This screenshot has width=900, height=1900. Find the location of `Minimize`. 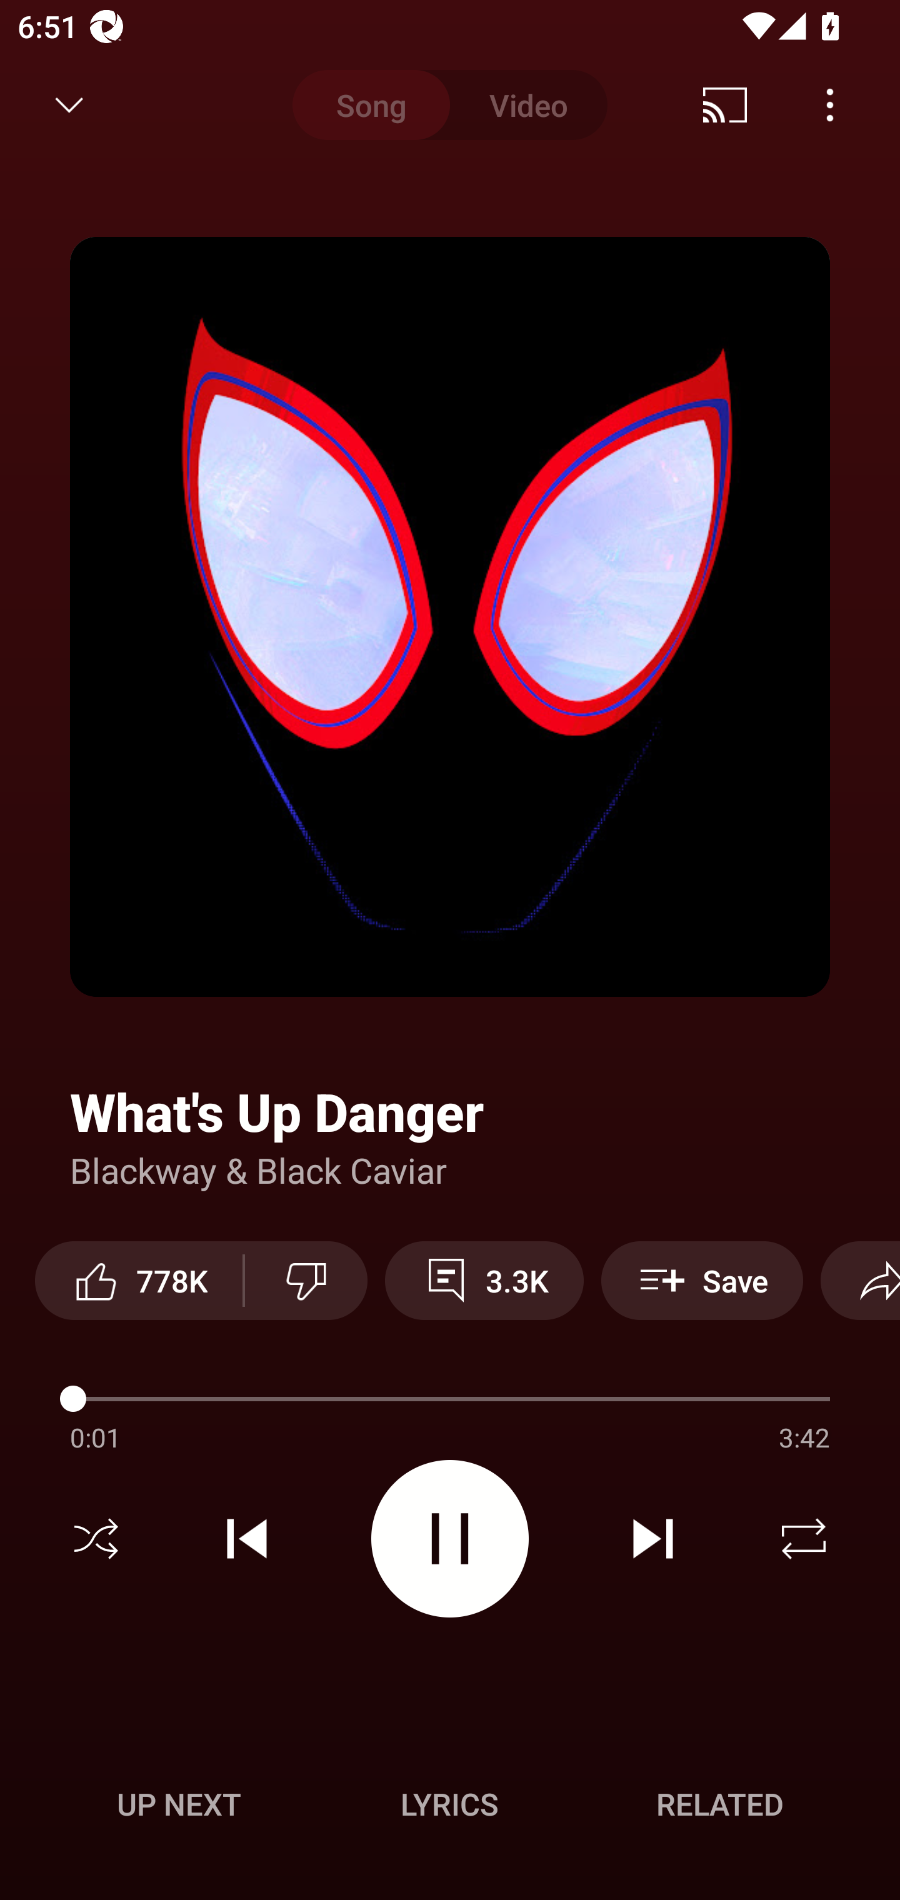

Minimize is located at coordinates (69, 105).